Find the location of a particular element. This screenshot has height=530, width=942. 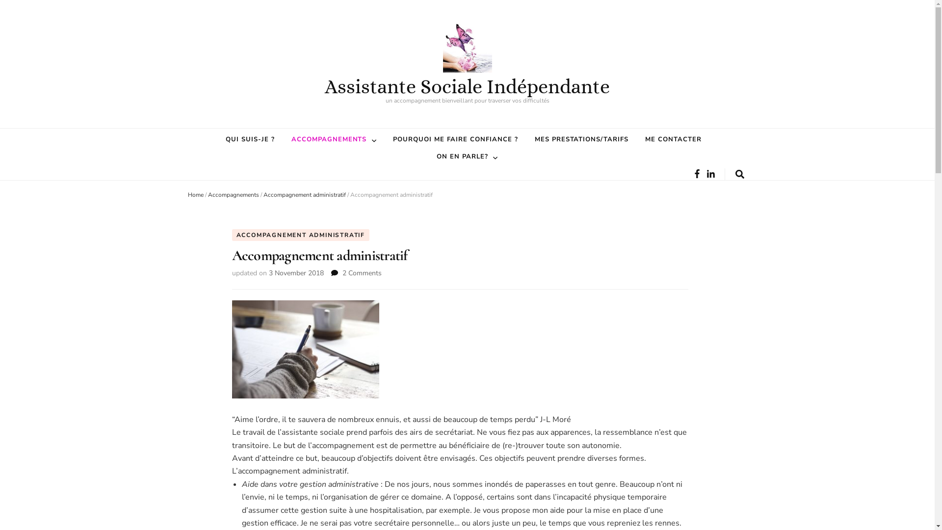

MES PRESTATIONS/TARIFS is located at coordinates (582, 139).